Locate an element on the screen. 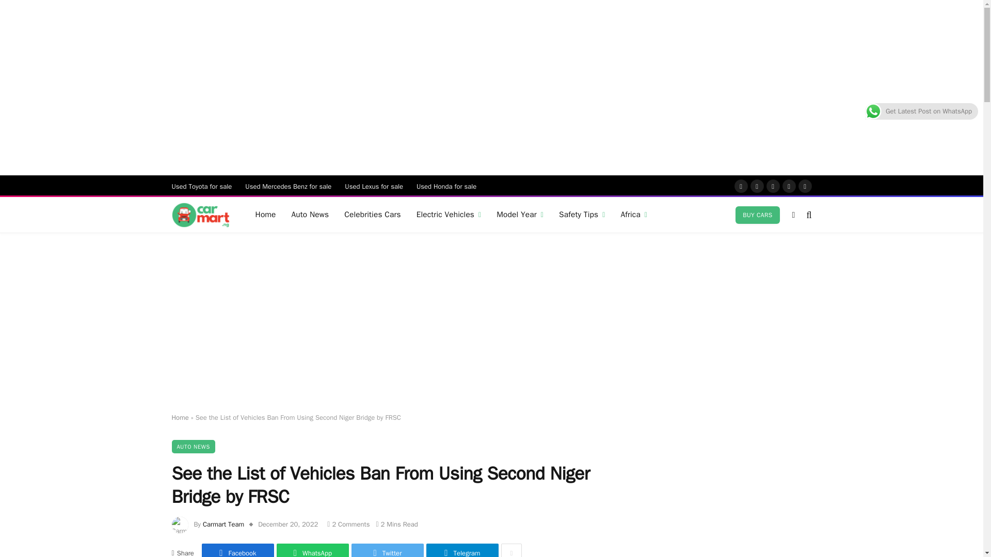 Image resolution: width=991 pixels, height=557 pixels. Auto News is located at coordinates (310, 215).